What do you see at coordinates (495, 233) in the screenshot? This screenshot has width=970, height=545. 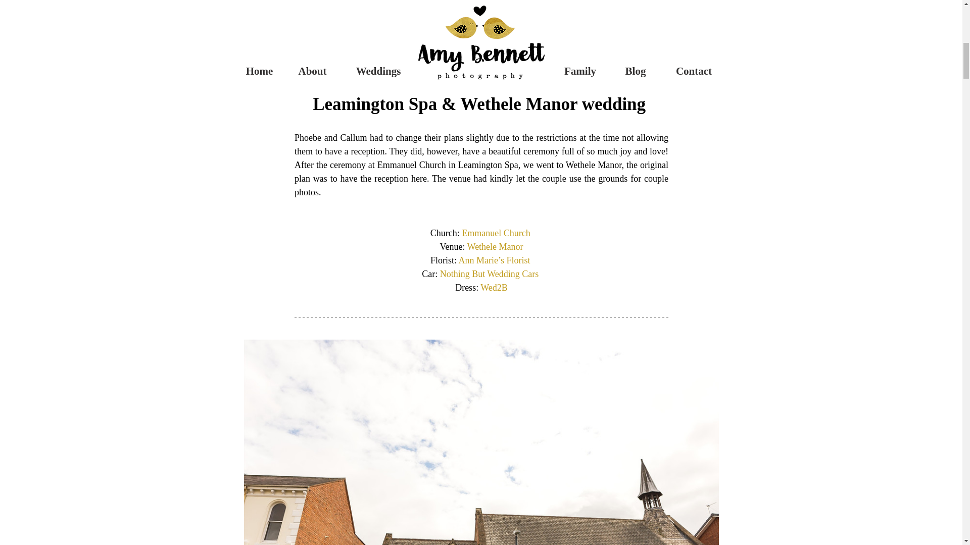 I see `Emmanuel Church` at bounding box center [495, 233].